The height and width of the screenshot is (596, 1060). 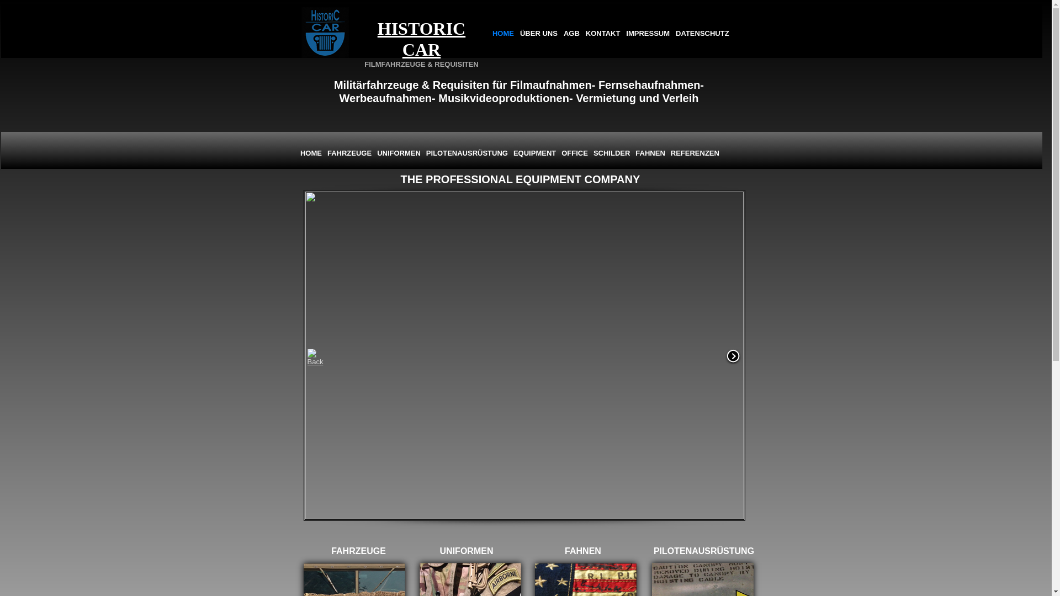 I want to click on REFERENZEN, so click(x=695, y=153).